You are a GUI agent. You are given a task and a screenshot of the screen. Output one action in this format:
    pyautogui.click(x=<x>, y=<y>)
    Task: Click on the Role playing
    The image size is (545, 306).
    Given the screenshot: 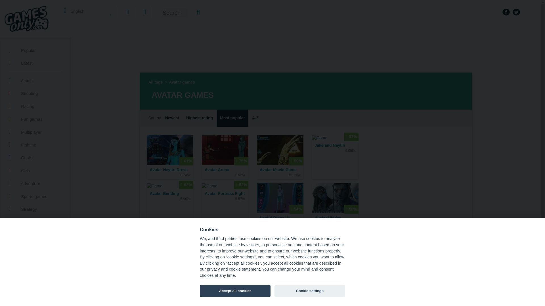 What is the action you would take?
    pyautogui.click(x=22, y=267)
    